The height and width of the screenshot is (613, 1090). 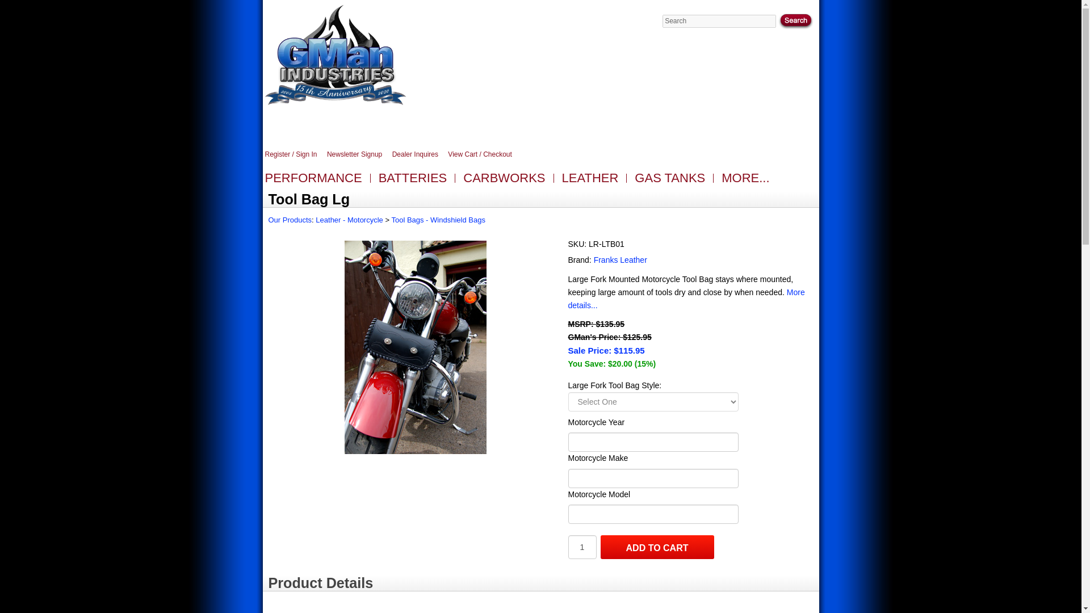 I want to click on BATTERIES, so click(x=412, y=180).